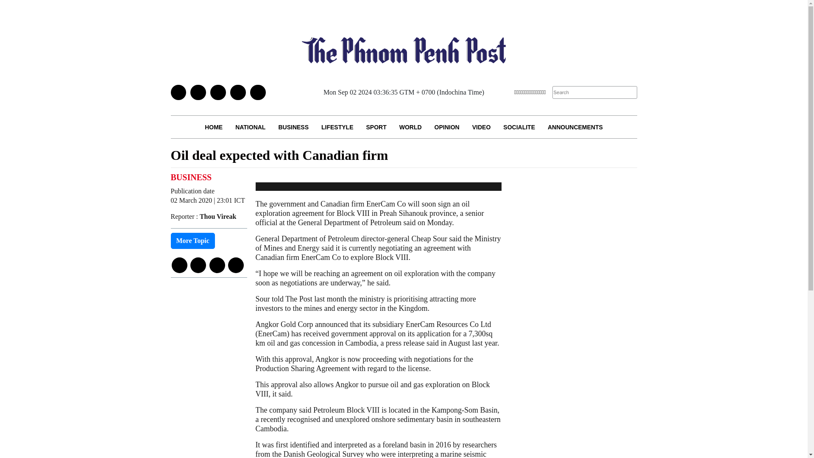  Describe the element at coordinates (519, 127) in the screenshot. I see `SOCIALITE` at that location.